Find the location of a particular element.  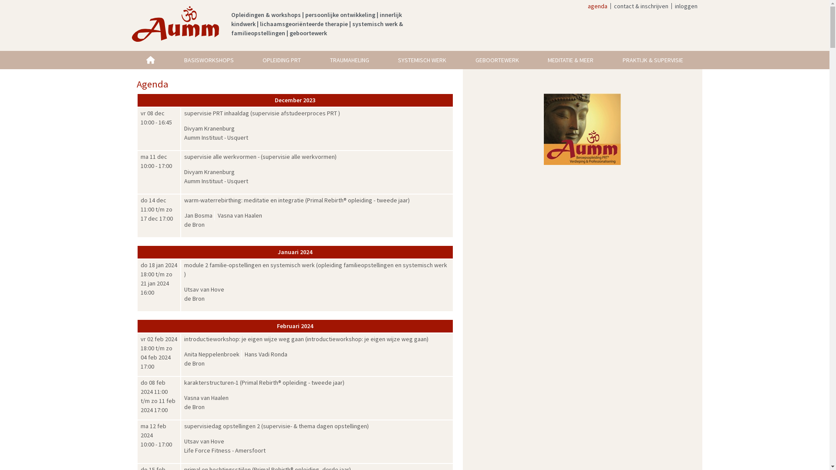

Life Force Fitness - Amersfoort is located at coordinates (225, 450).